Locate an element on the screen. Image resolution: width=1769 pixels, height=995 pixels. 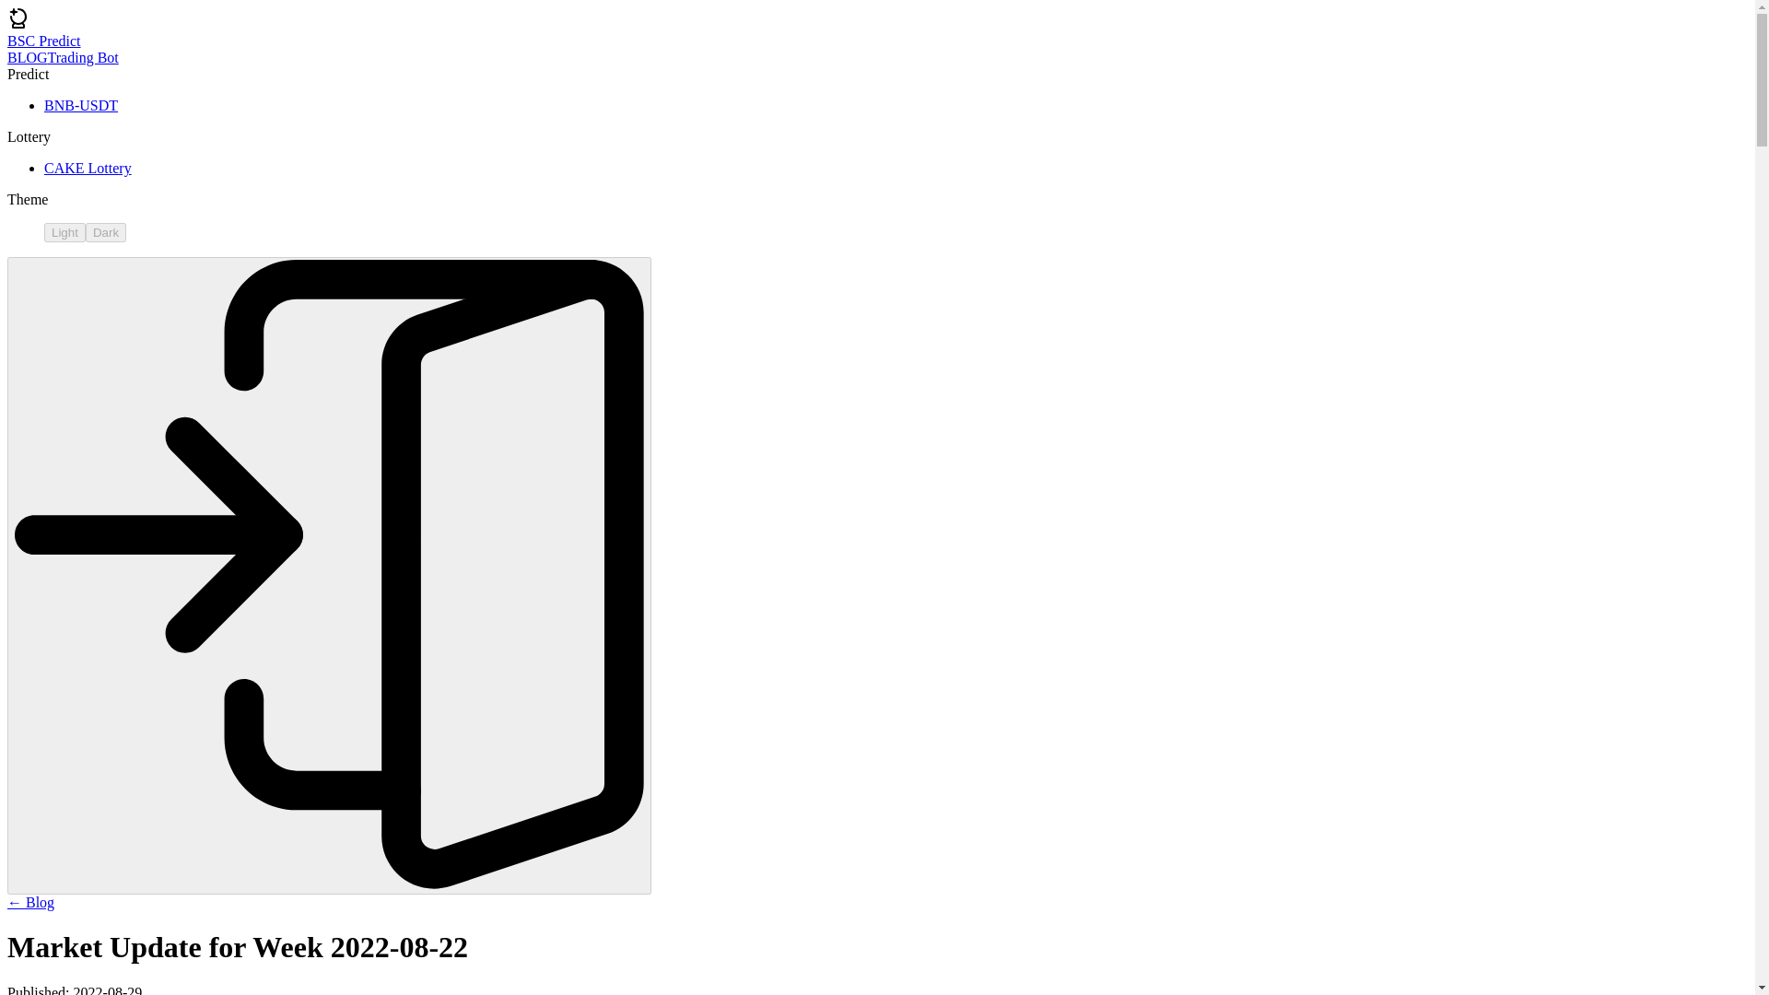
Trading Bot is located at coordinates (83, 57).